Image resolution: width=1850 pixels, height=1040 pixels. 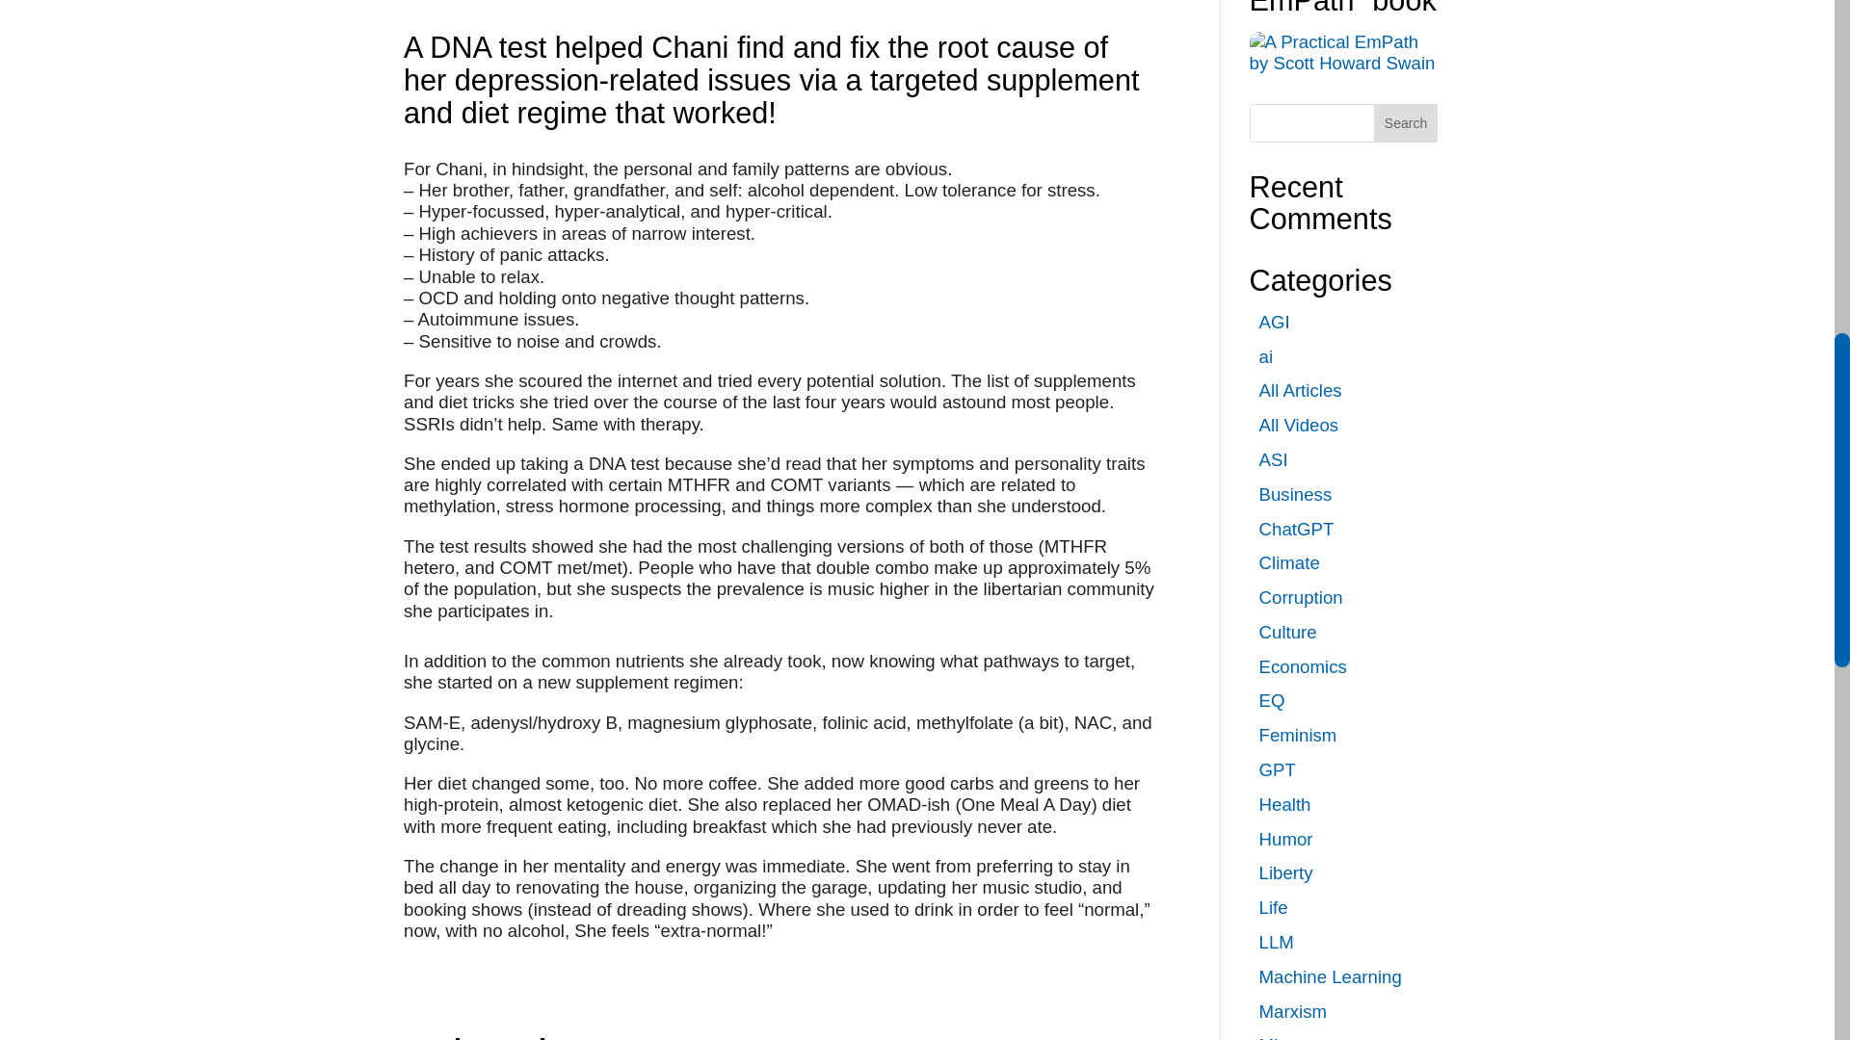 What do you see at coordinates (1405, 123) in the screenshot?
I see `Search` at bounding box center [1405, 123].